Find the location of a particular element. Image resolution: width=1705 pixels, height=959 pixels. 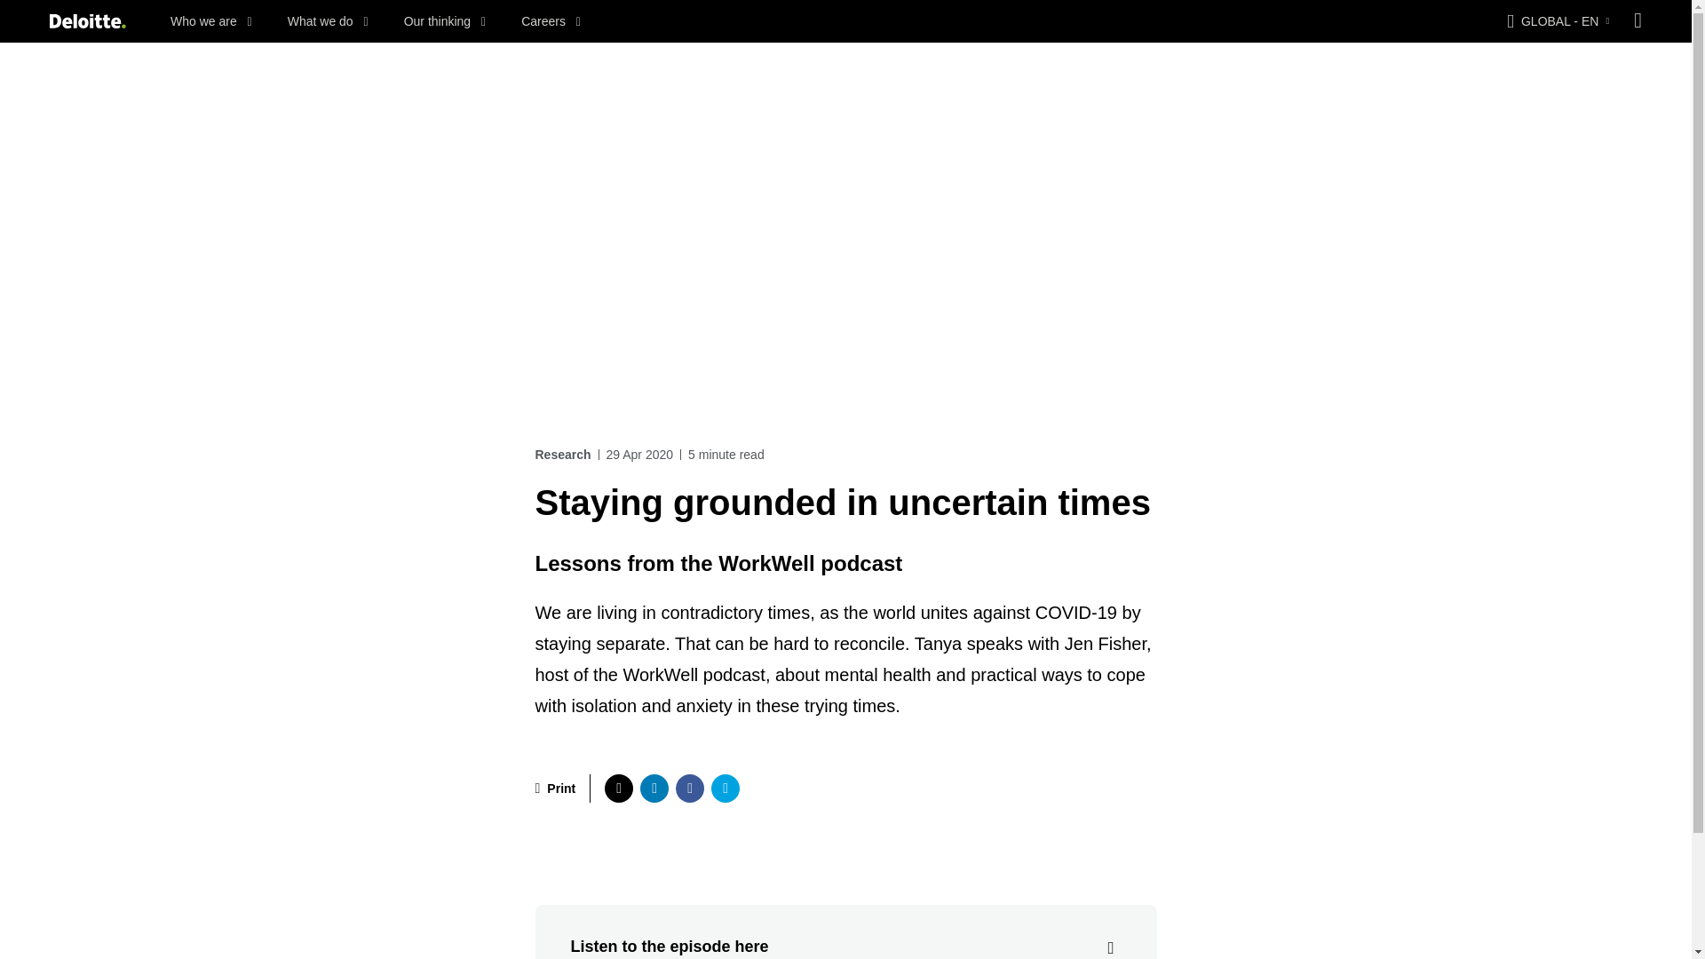

Deloitte is located at coordinates (87, 21).